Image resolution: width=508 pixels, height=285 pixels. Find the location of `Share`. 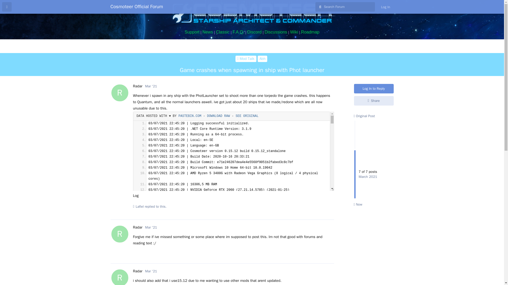

Share is located at coordinates (374, 89).